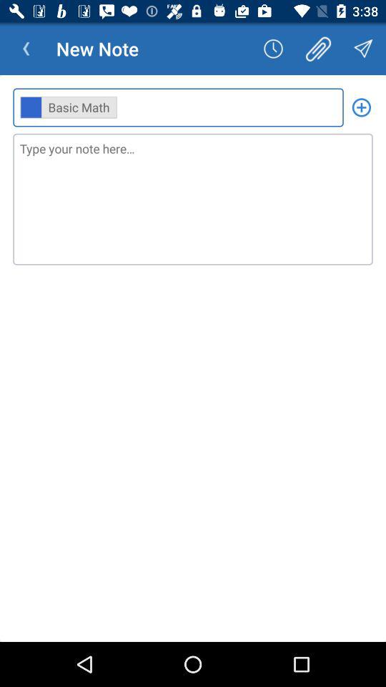  Describe the element at coordinates (363, 49) in the screenshot. I see `open the icon above the ,,  item` at that location.